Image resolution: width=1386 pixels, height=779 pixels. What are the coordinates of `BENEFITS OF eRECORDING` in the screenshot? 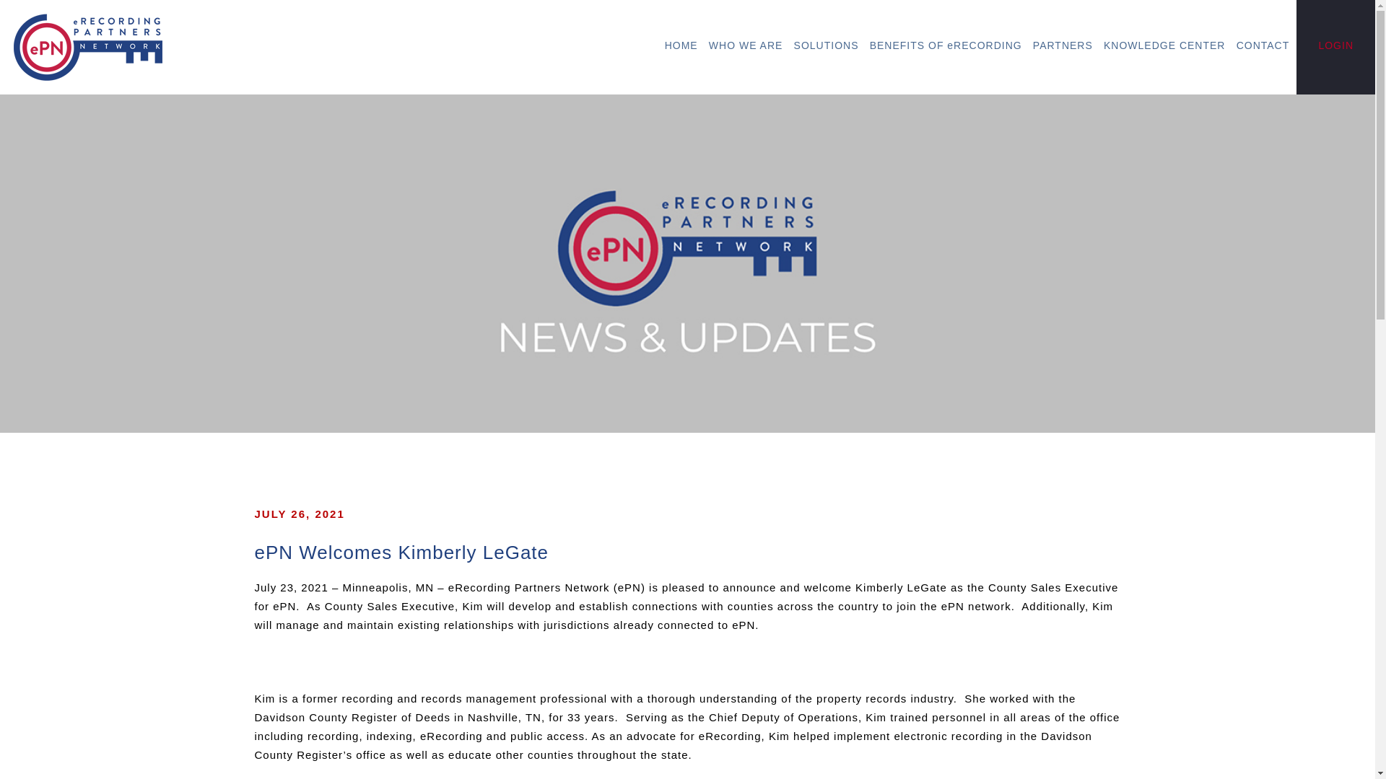 It's located at (946, 45).